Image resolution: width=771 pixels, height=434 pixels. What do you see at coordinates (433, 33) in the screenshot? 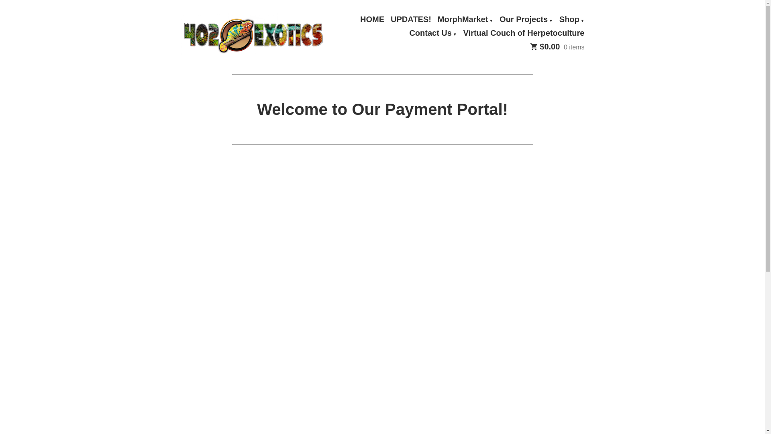
I see `Contact Us` at bounding box center [433, 33].